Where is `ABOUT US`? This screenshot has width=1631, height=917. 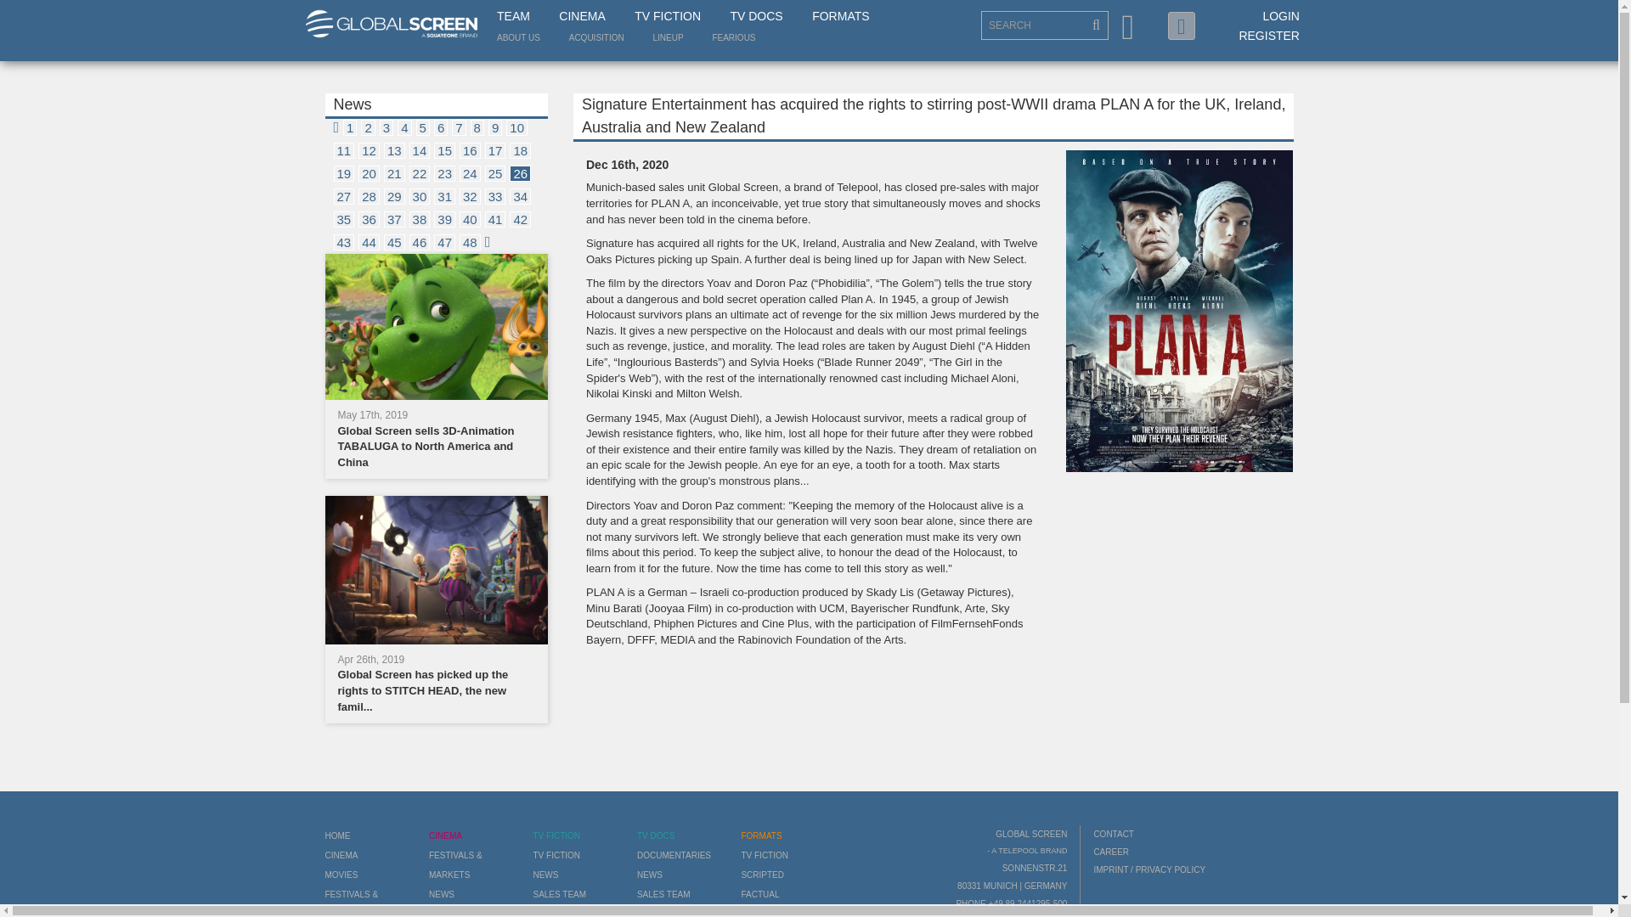
ABOUT US is located at coordinates (518, 37).